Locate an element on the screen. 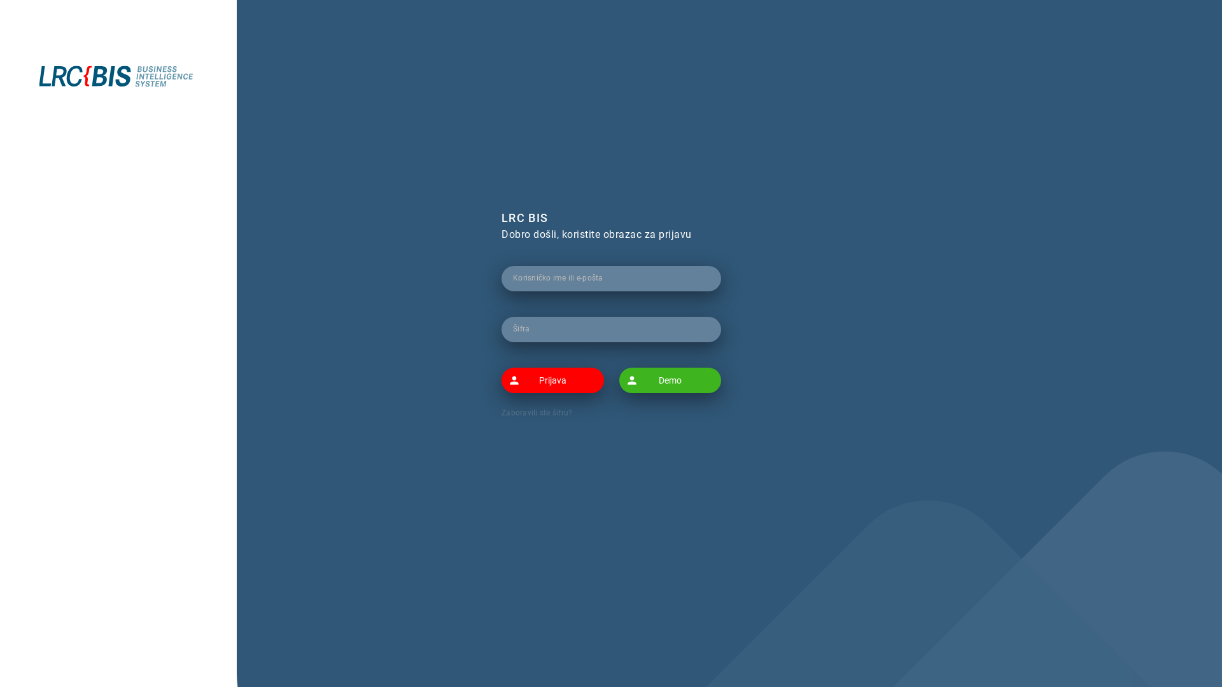 The height and width of the screenshot is (687, 1222). Demo is located at coordinates (670, 380).